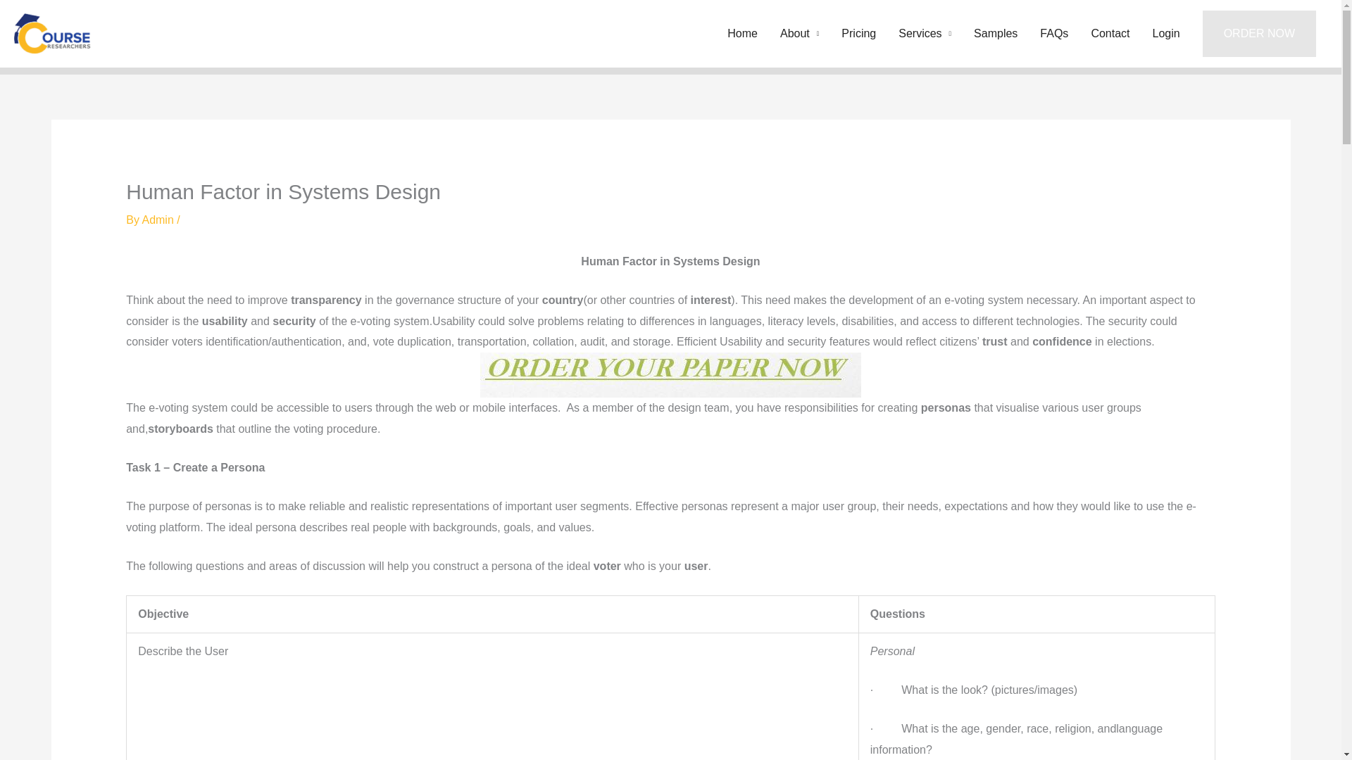 The image size is (1352, 760). What do you see at coordinates (996, 34) in the screenshot?
I see `Samples` at bounding box center [996, 34].